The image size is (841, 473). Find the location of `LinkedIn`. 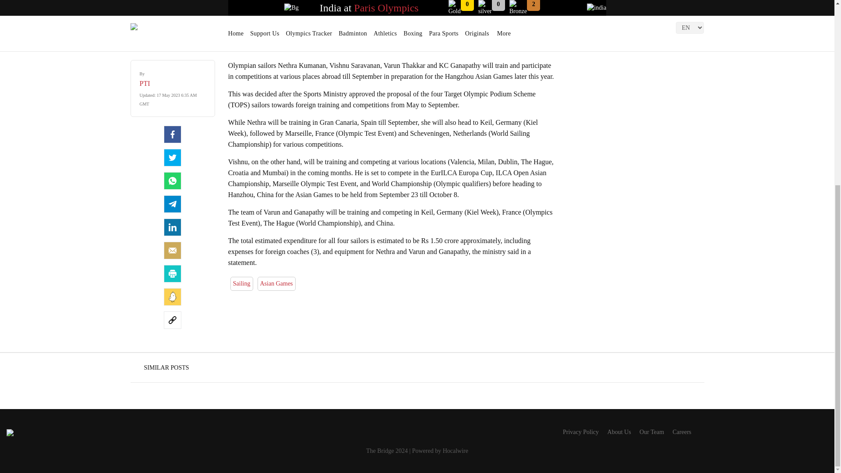

LinkedIn is located at coordinates (173, 227).